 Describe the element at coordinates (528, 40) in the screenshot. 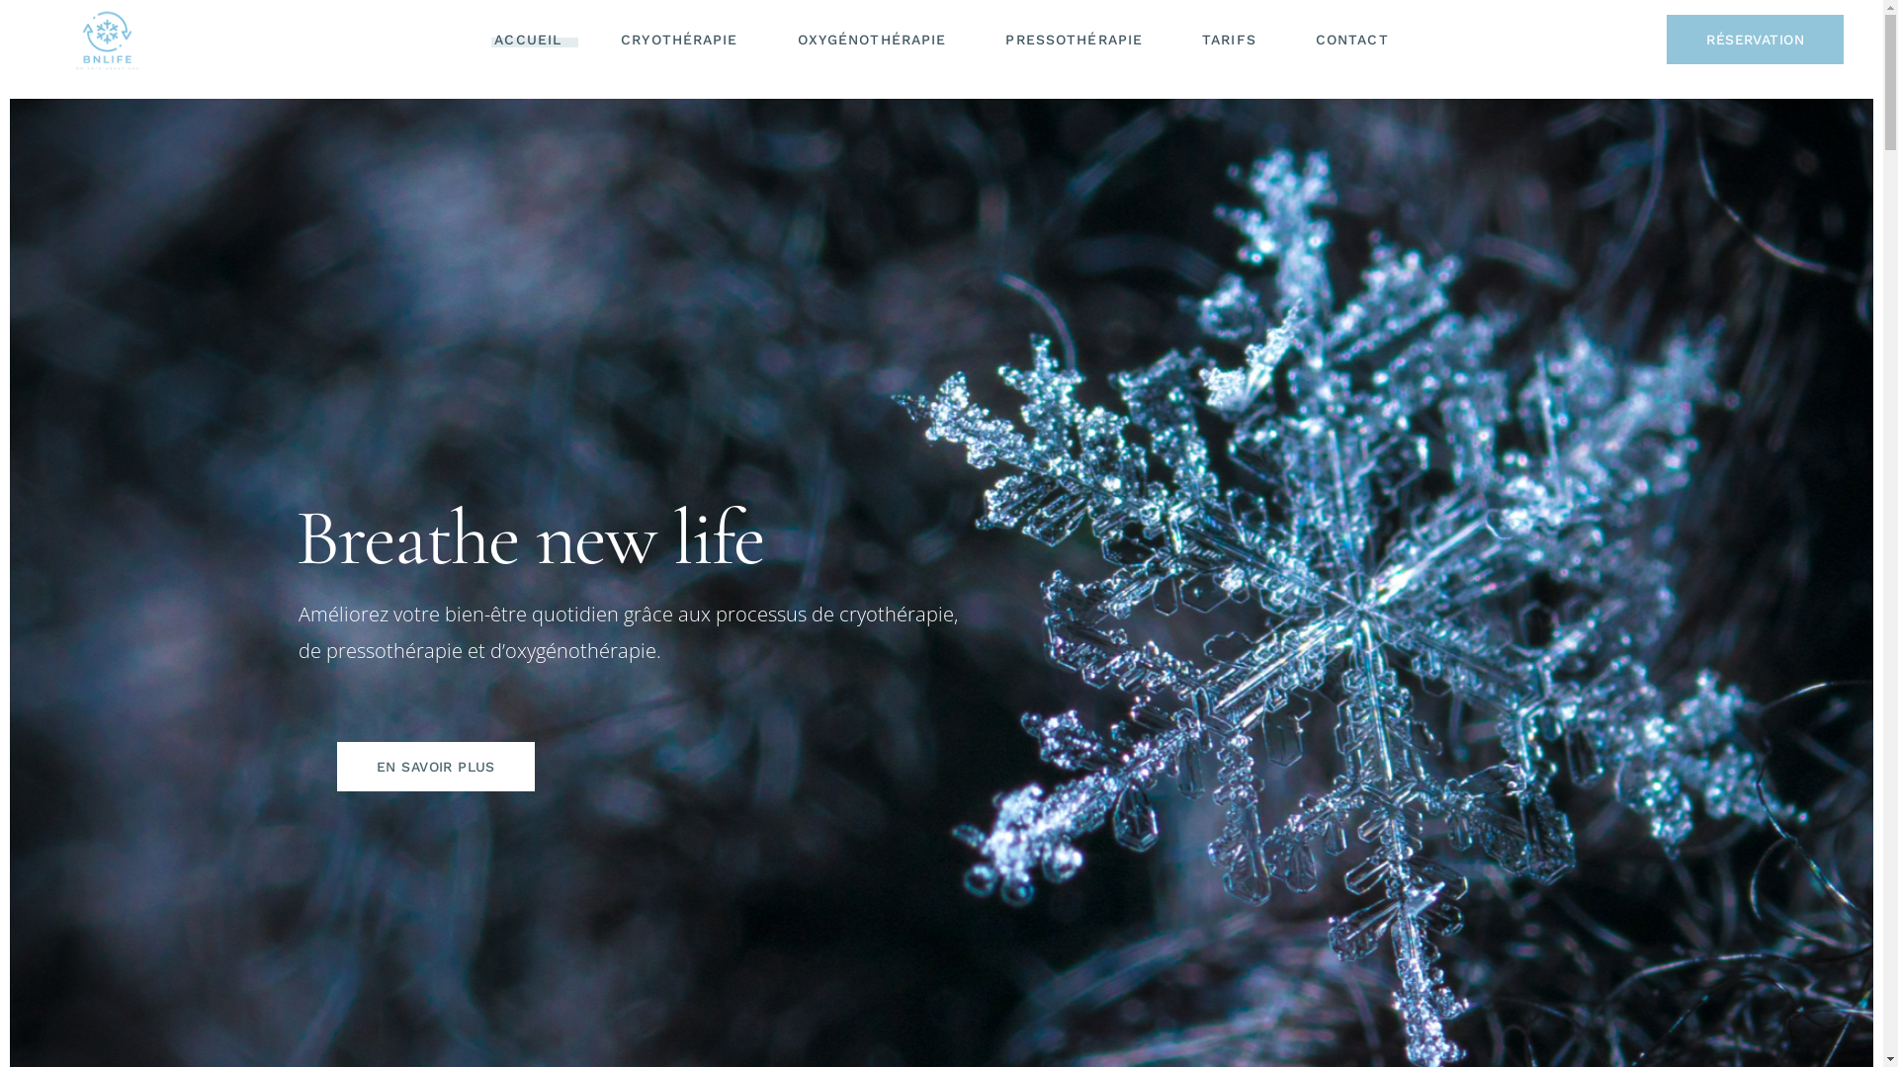

I see `ACCUEIL` at that location.